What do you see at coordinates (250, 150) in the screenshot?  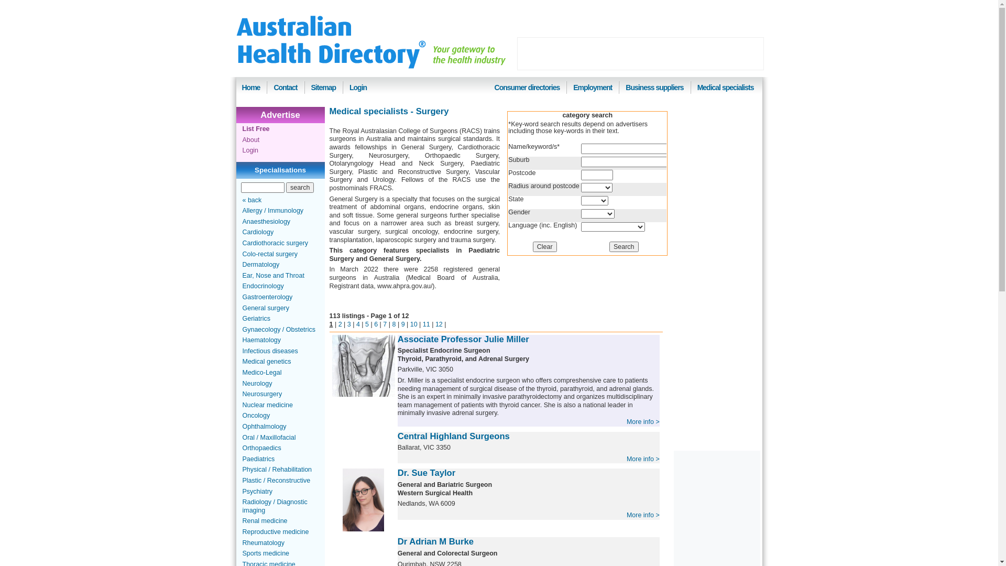 I see `Login` at bounding box center [250, 150].